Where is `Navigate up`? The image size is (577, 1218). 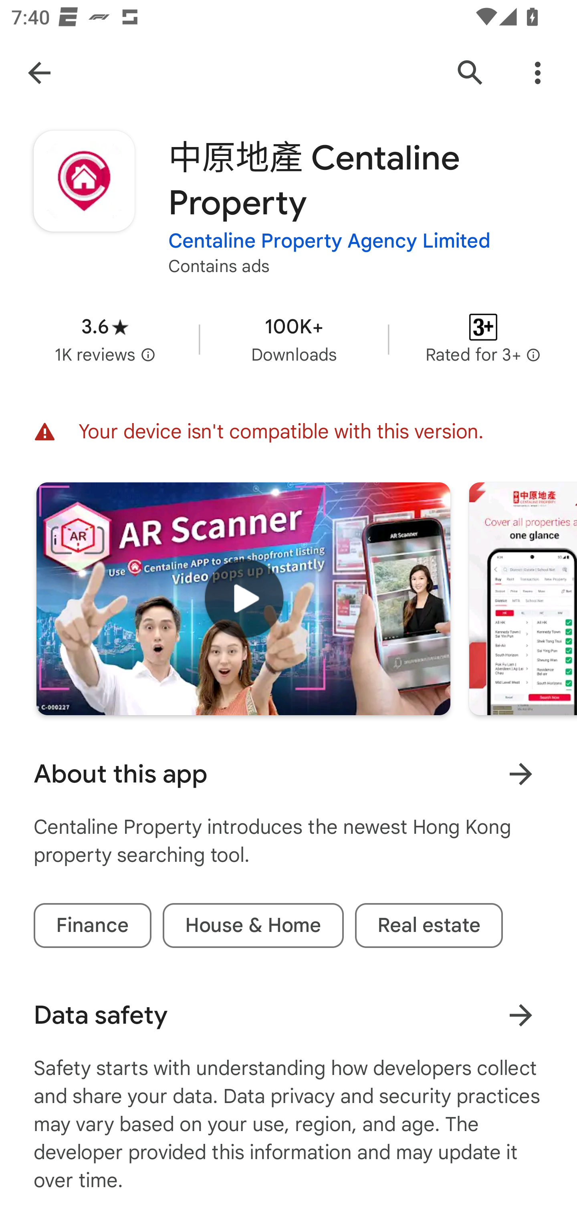 Navigate up is located at coordinates (39, 73).